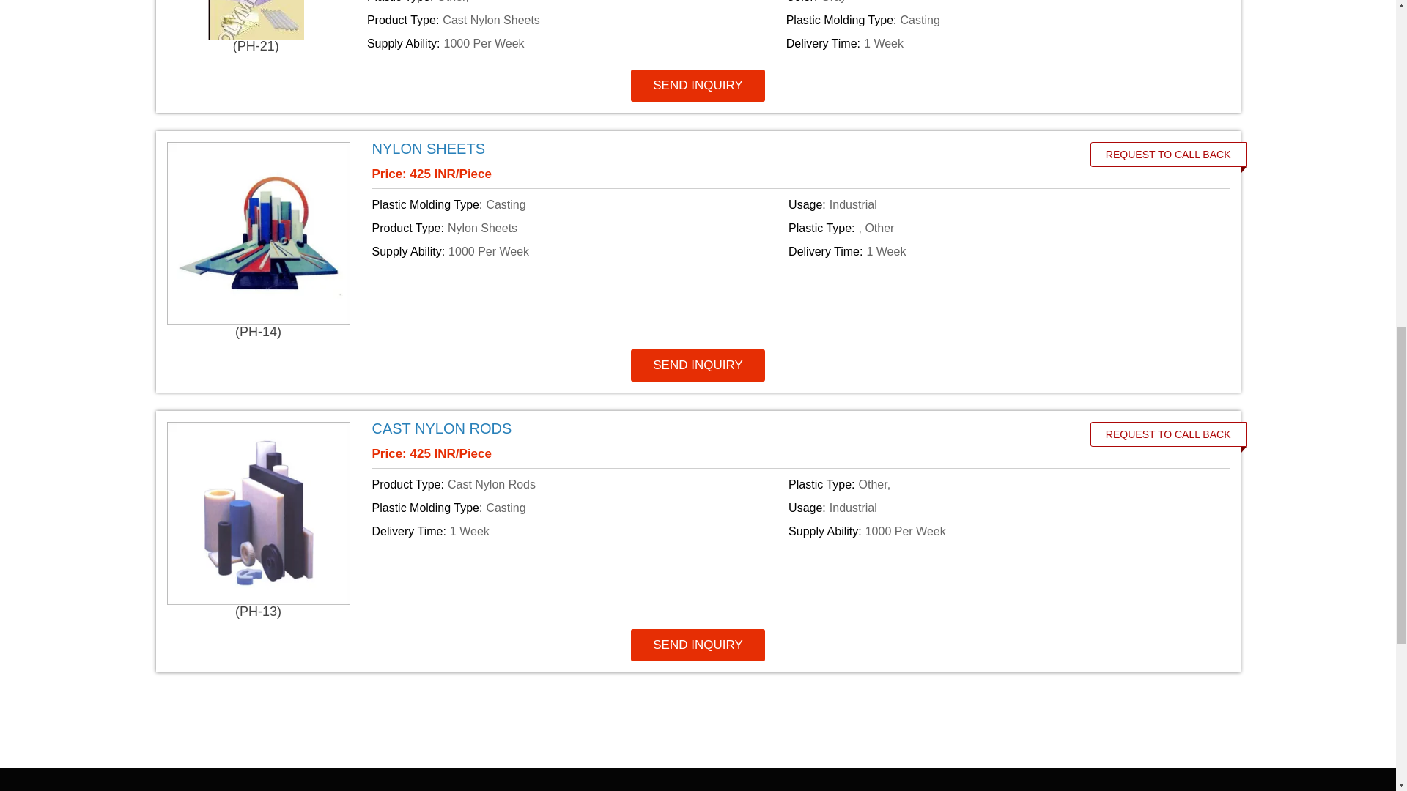 This screenshot has height=791, width=1407. I want to click on Plastic Type: , Other, so click(994, 229).